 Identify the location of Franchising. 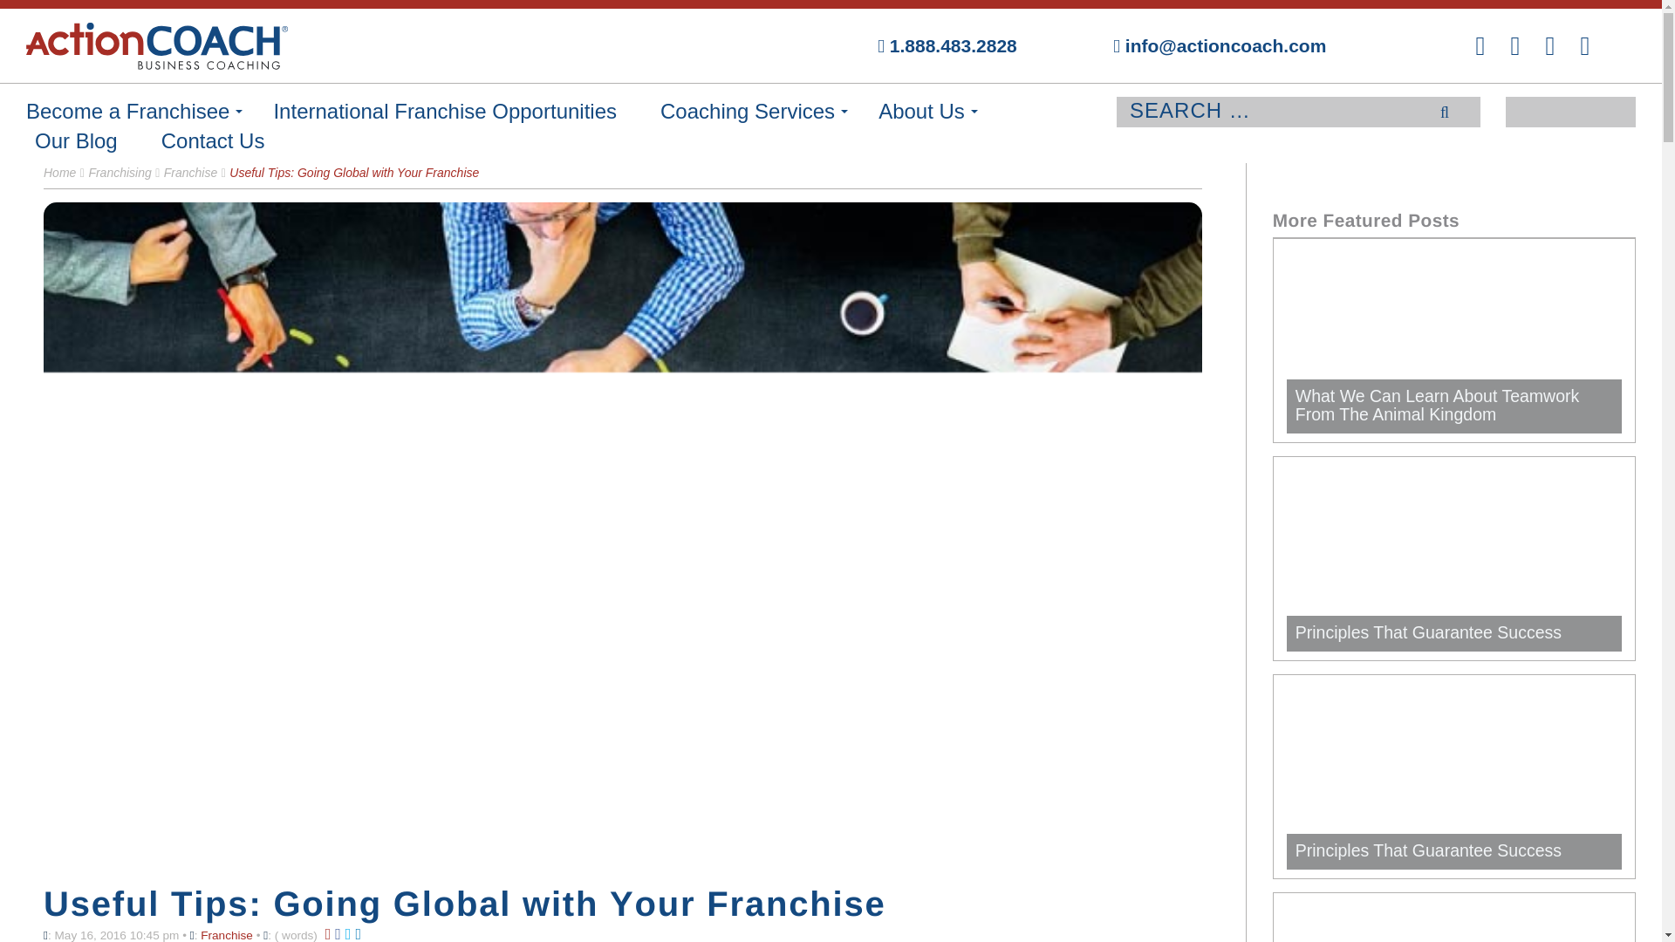
(119, 173).